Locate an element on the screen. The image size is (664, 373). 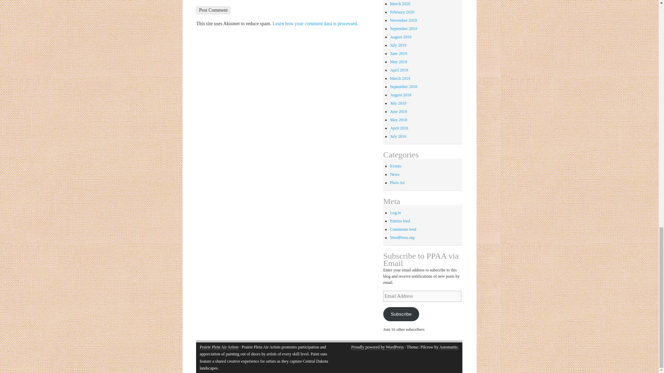
A Semantic Personal Publishing Platform is located at coordinates (377, 347).